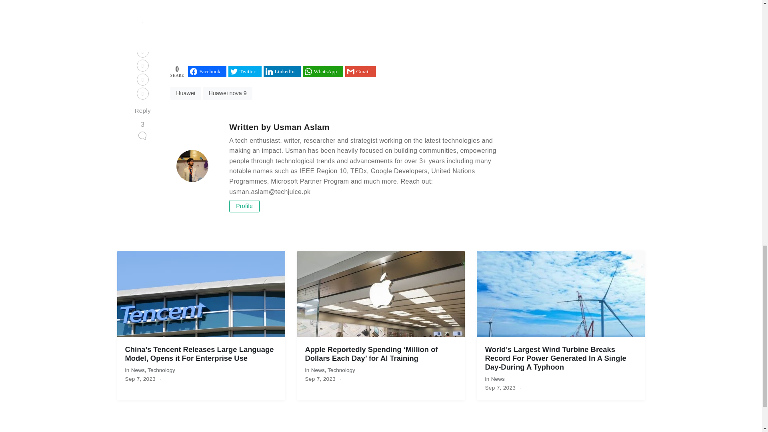 Image resolution: width=768 pixels, height=432 pixels. Describe the element at coordinates (360, 72) in the screenshot. I see `Share on Gmail` at that location.